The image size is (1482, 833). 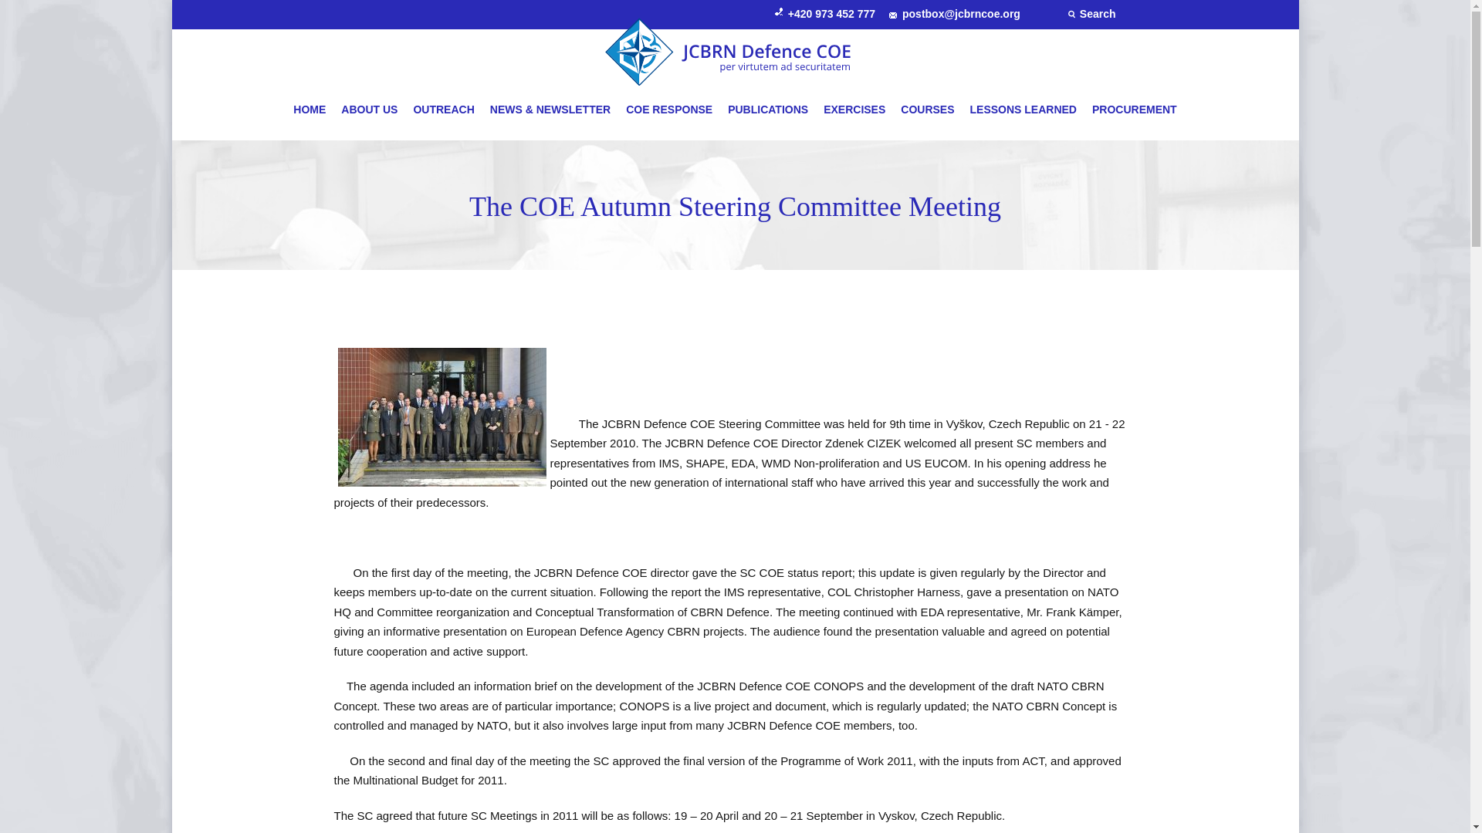 I want to click on OUTREACH, so click(x=443, y=110).